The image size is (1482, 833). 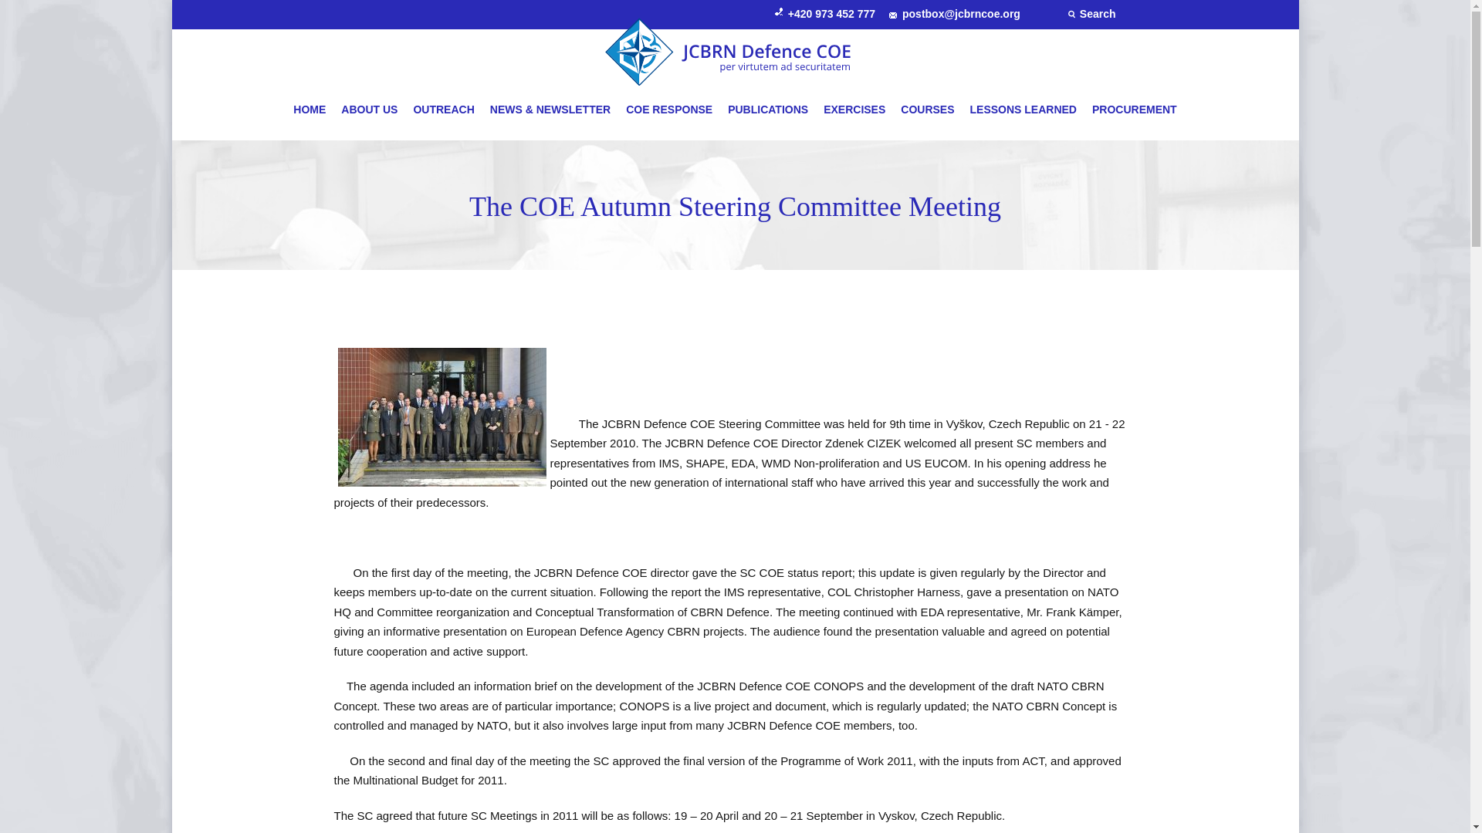 I want to click on OUTREACH, so click(x=443, y=110).